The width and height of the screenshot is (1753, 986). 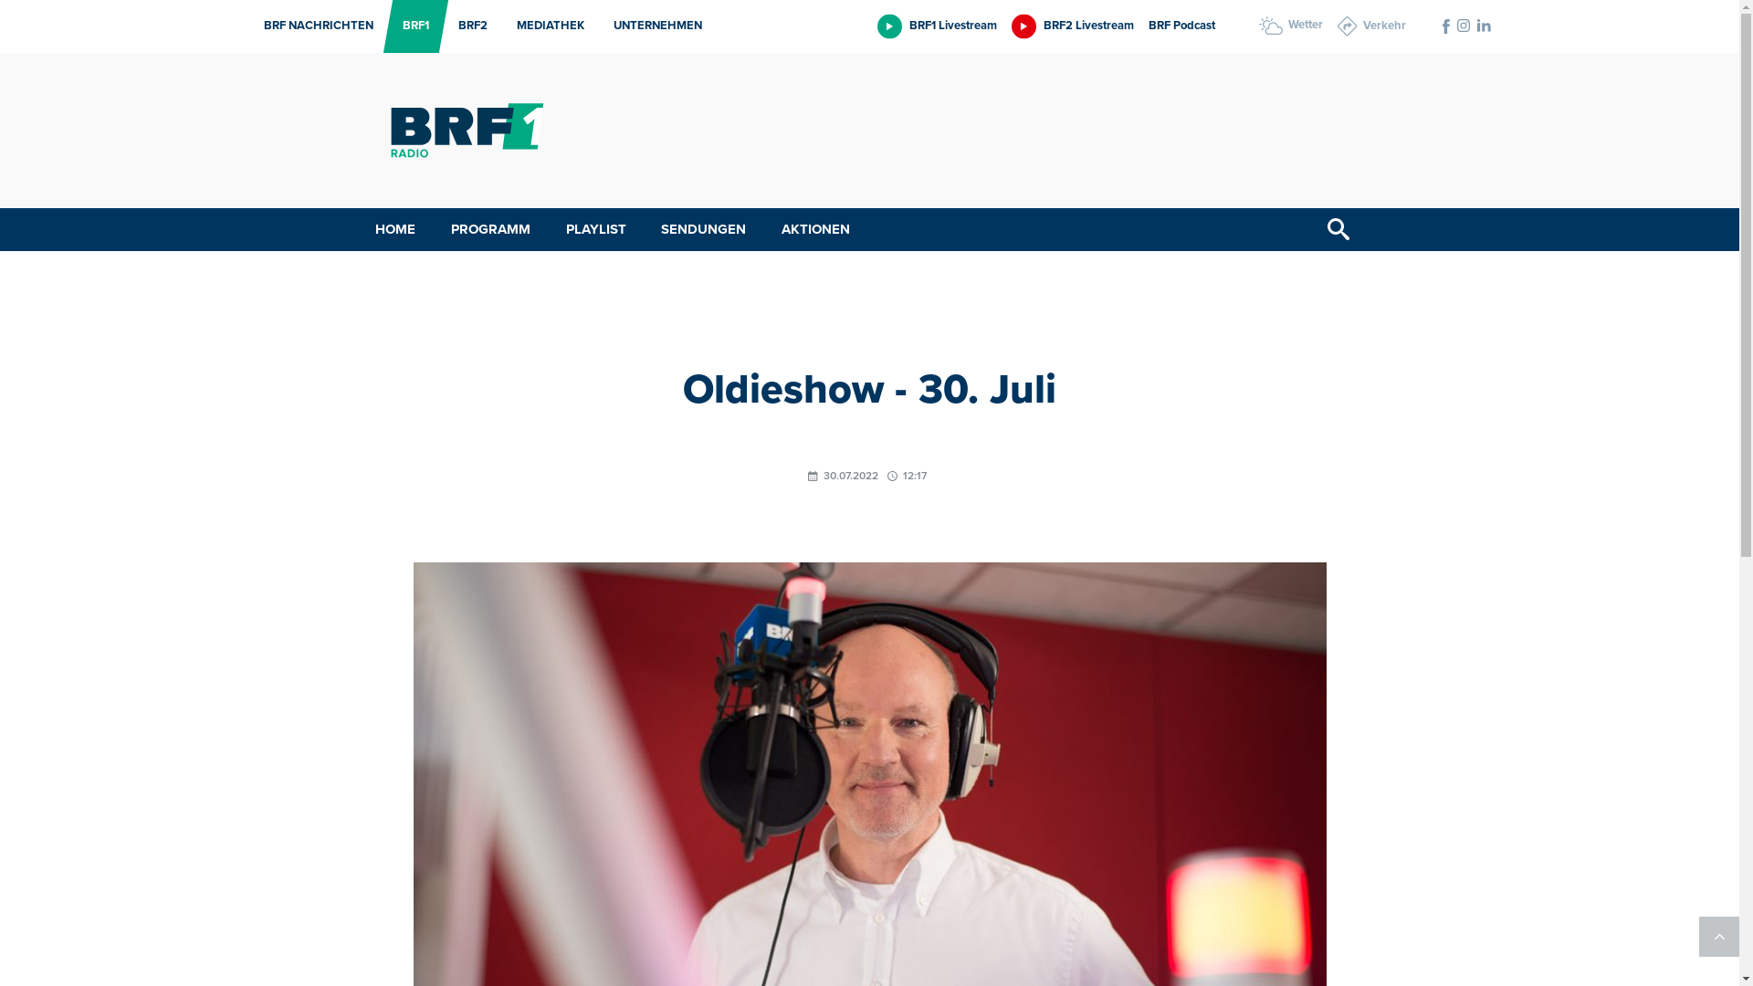 I want to click on AKTIONEN, so click(x=816, y=230).